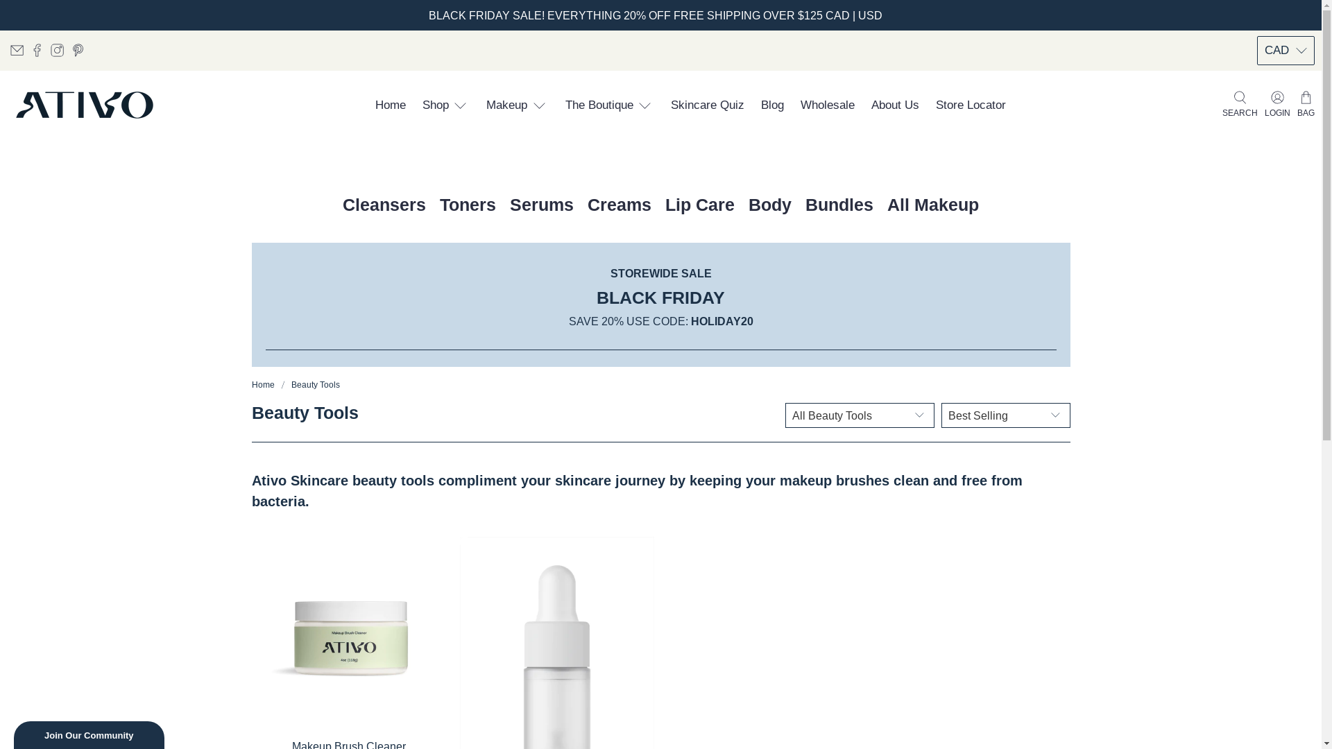 This screenshot has width=1332, height=749. I want to click on Home, so click(262, 385).